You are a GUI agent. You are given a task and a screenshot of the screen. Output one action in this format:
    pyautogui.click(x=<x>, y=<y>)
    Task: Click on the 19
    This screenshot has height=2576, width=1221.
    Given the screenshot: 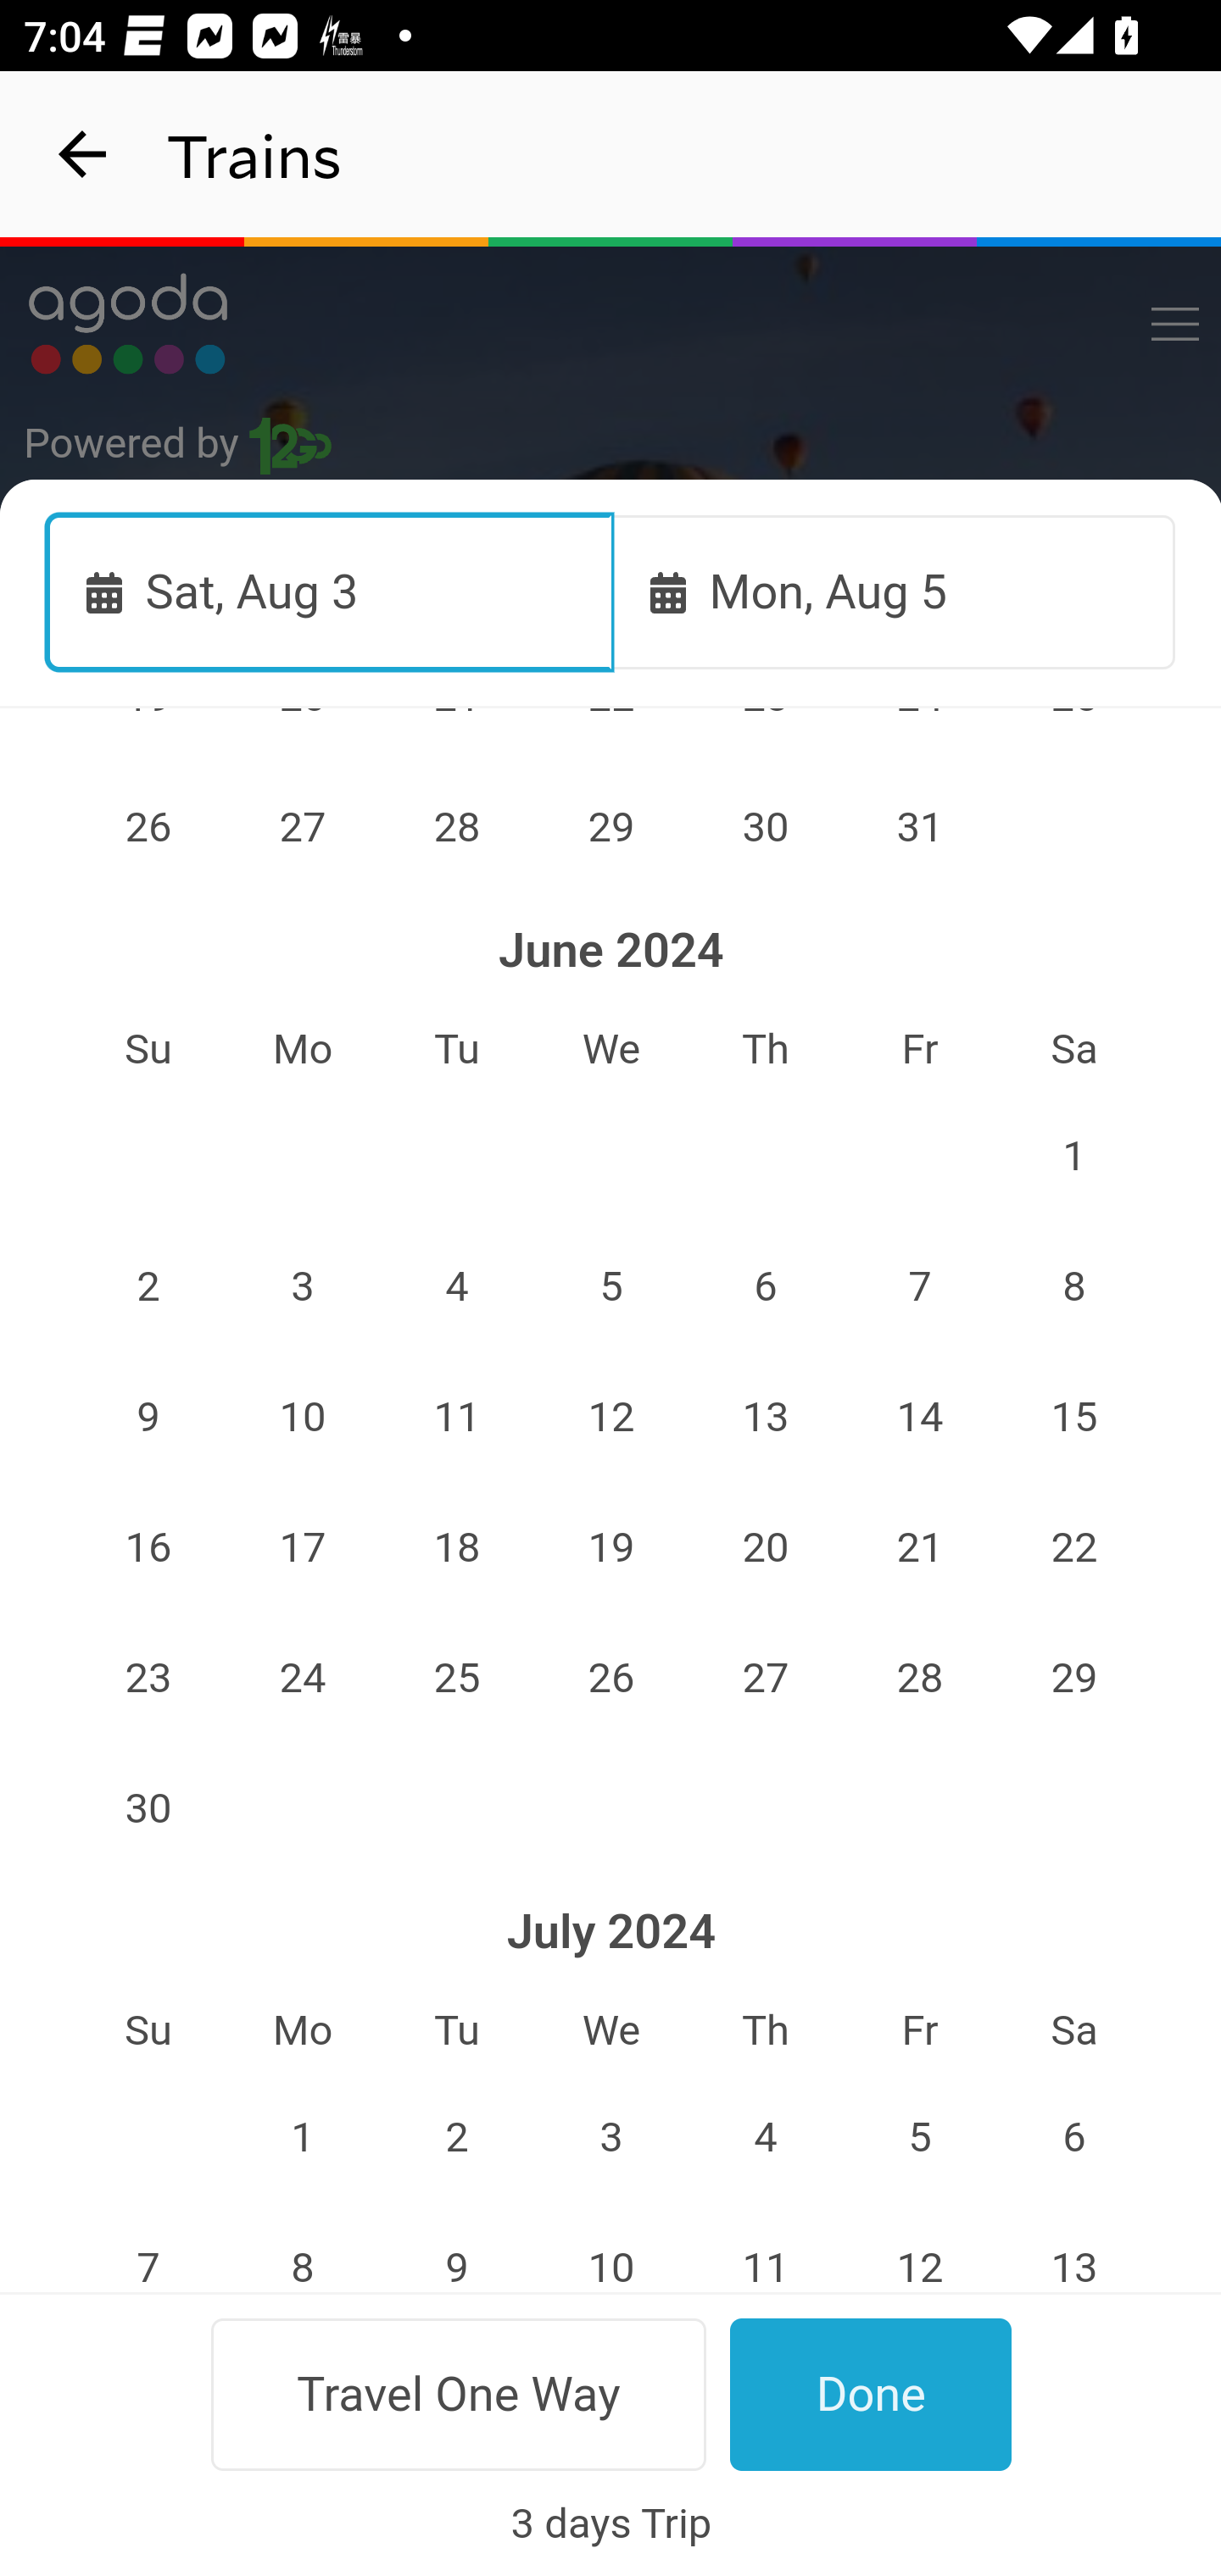 What is the action you would take?
    pyautogui.click(x=612, y=1546)
    